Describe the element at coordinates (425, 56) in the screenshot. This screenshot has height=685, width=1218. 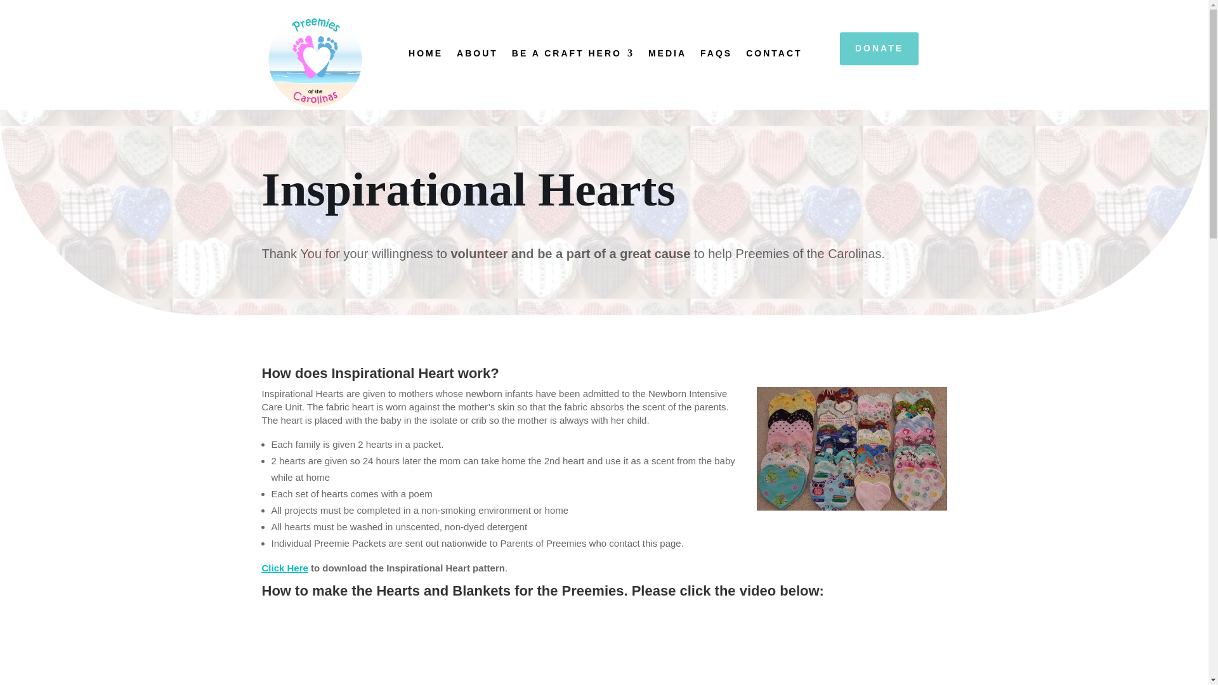
I see `HOME` at that location.